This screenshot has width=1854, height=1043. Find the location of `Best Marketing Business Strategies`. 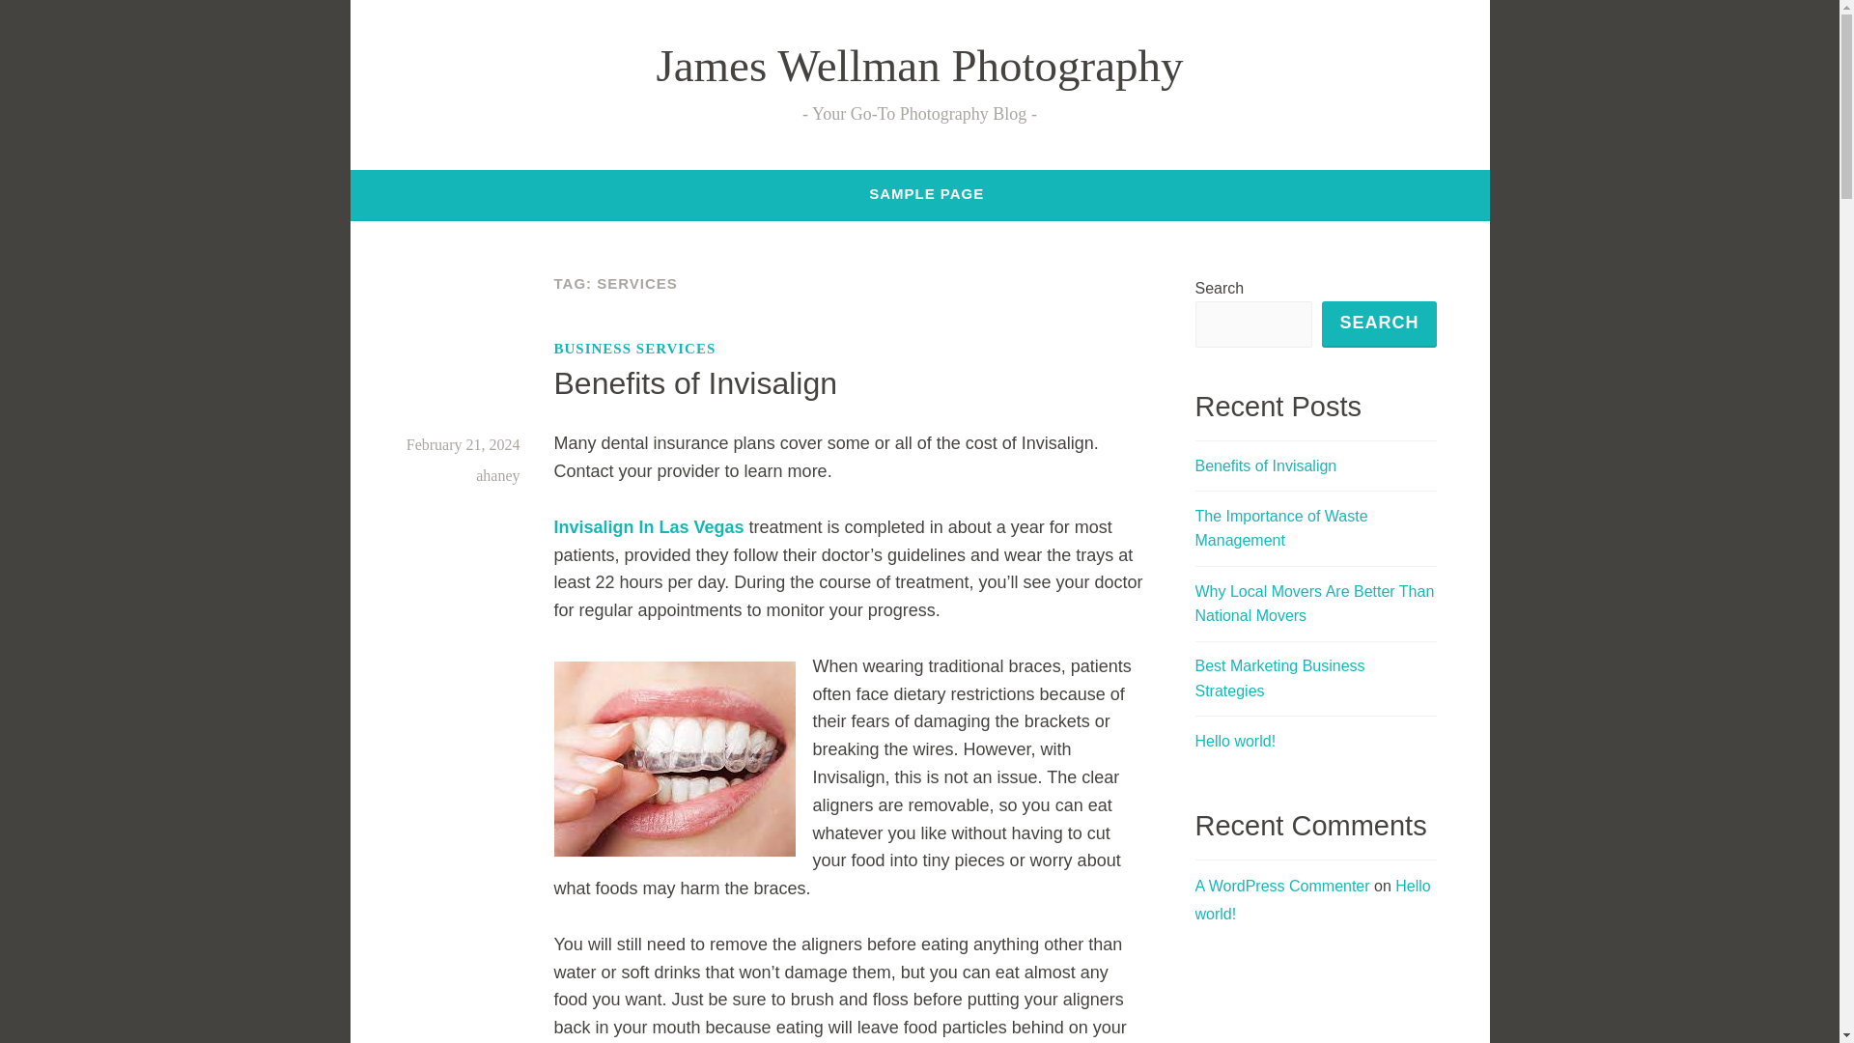

Best Marketing Business Strategies is located at coordinates (1280, 678).